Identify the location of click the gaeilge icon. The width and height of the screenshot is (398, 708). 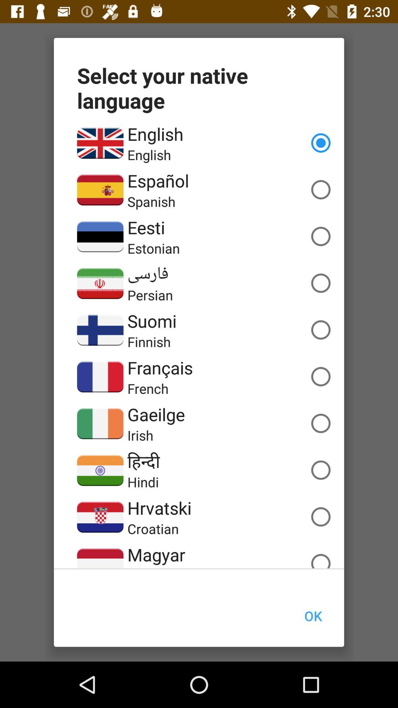
(156, 414).